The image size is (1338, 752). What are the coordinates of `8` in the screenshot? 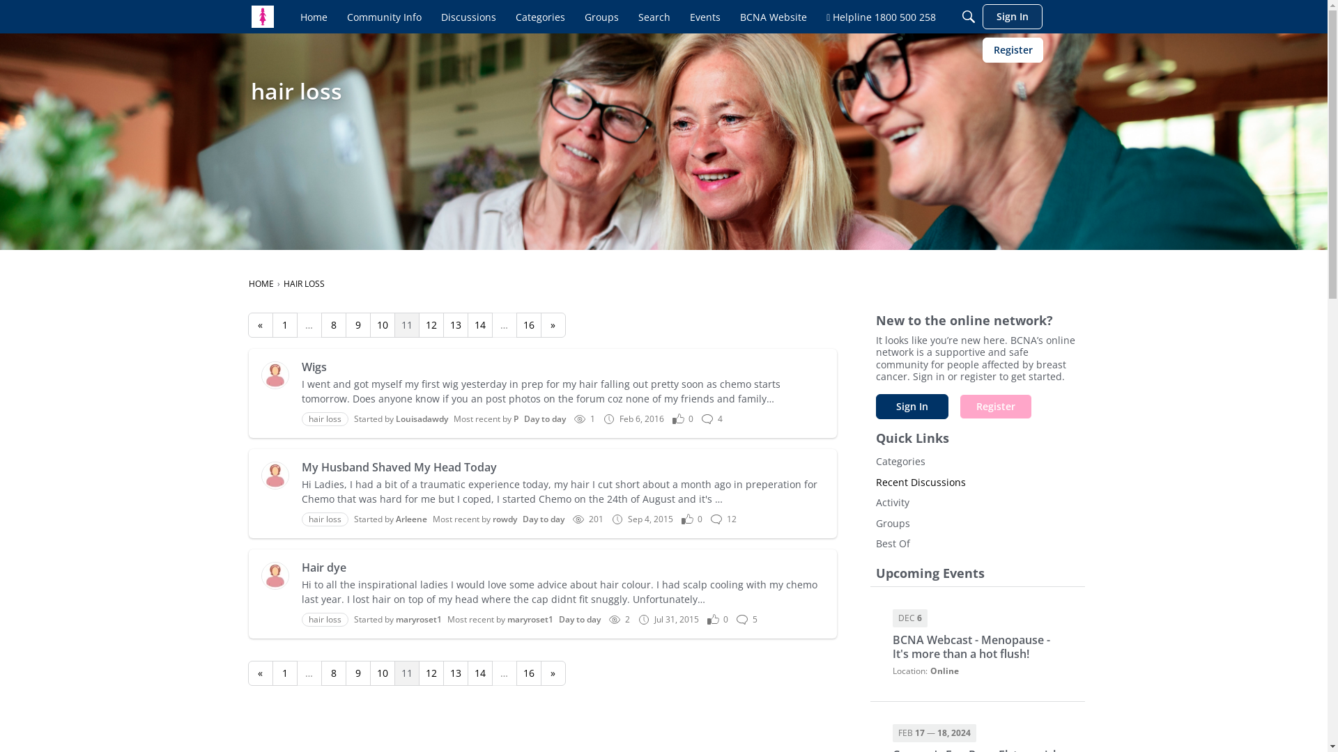 It's located at (333, 325).